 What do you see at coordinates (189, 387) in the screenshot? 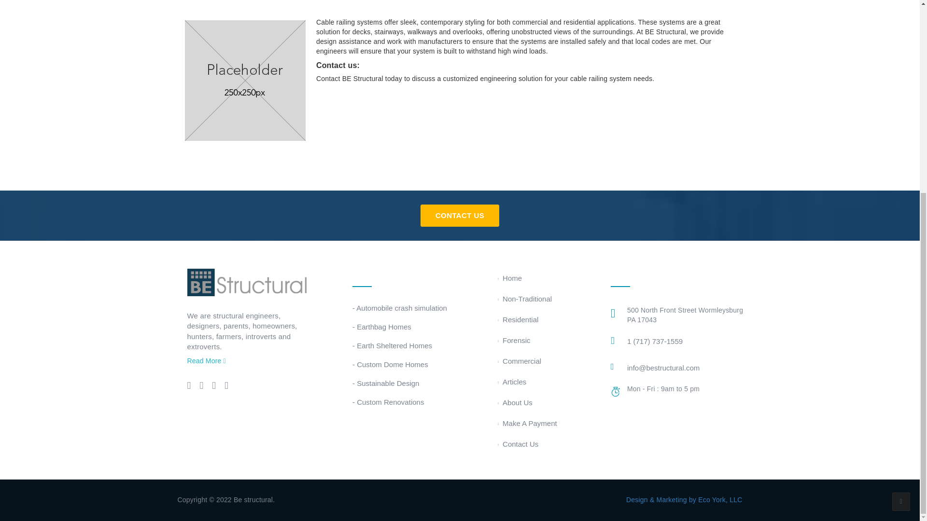
I see `Twitter` at bounding box center [189, 387].